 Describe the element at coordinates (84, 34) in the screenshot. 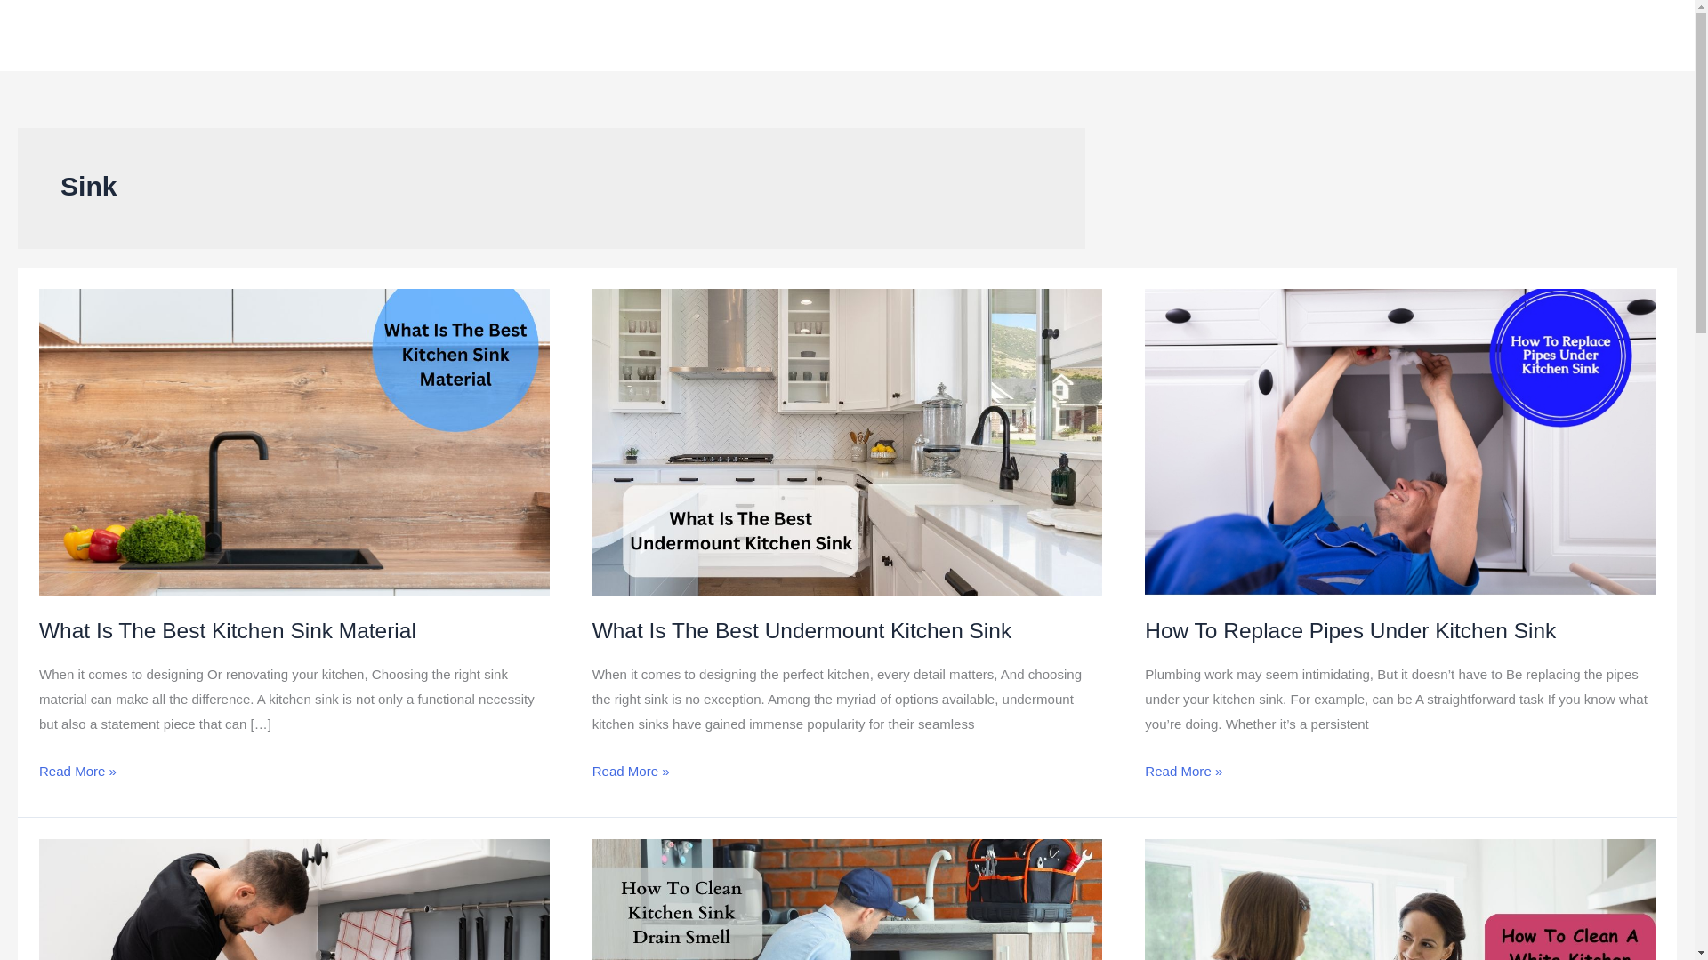

I see `House Arctic` at that location.